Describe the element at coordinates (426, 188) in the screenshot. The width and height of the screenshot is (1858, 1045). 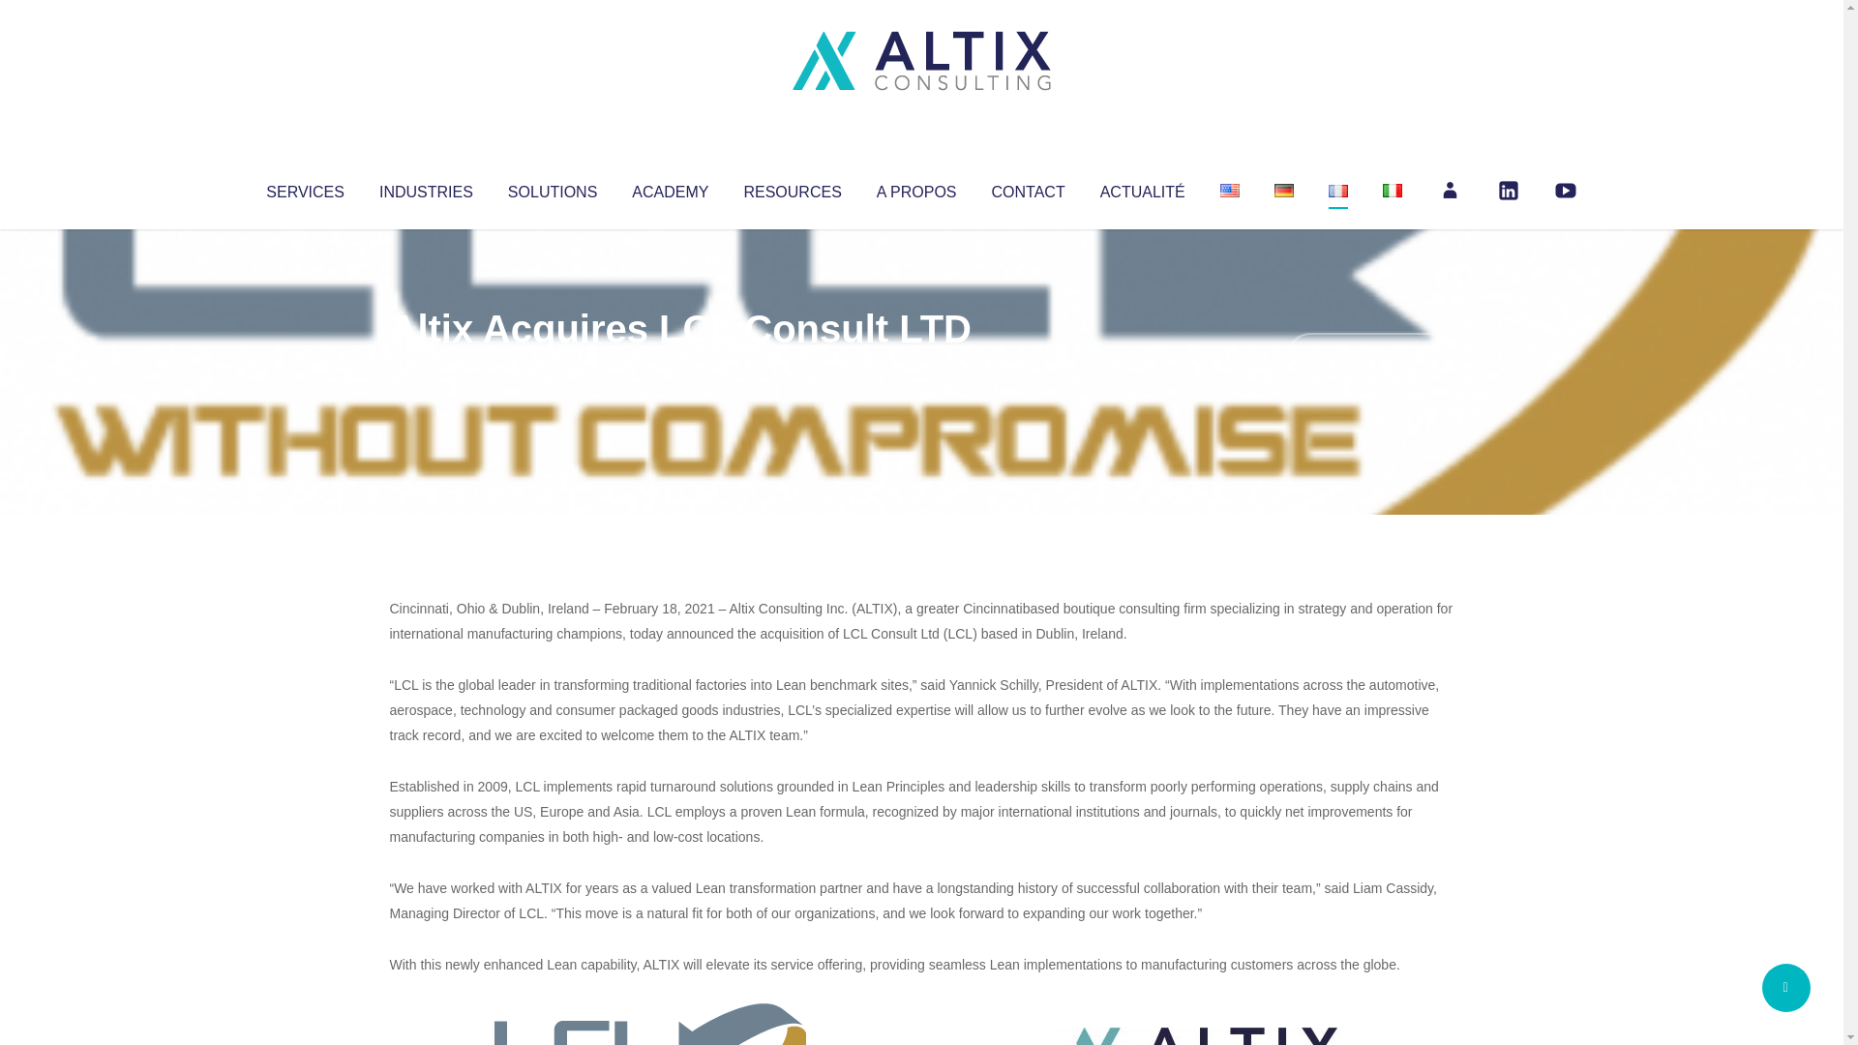
I see `INDUSTRIES` at that location.